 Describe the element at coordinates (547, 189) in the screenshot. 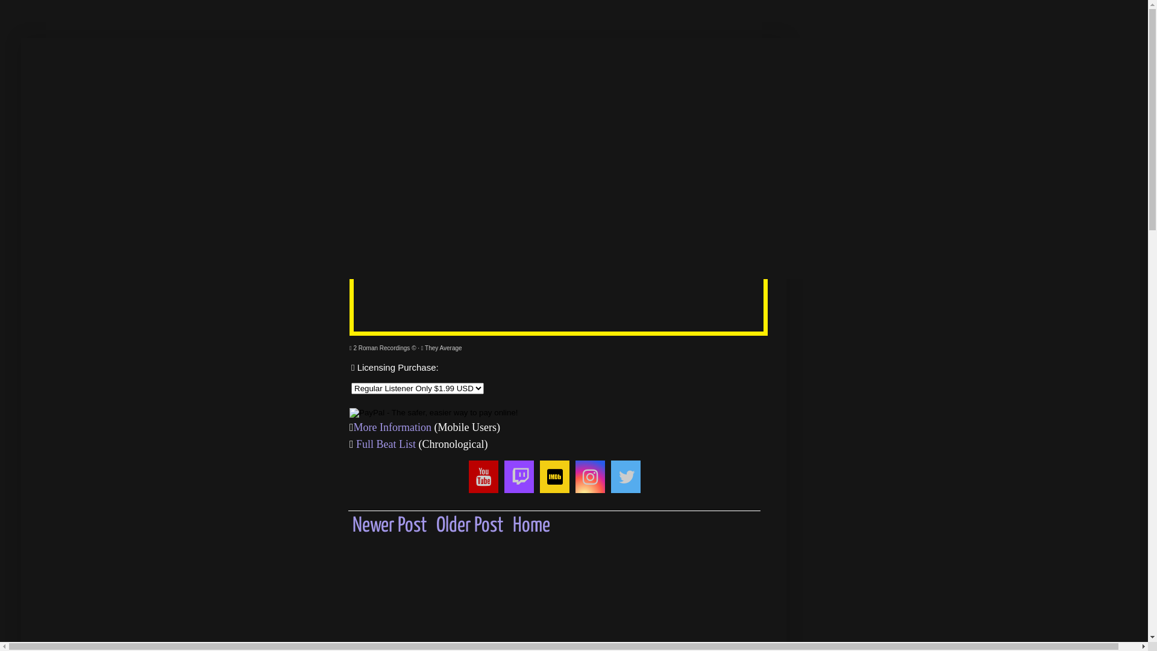

I see `Terms & Conditions` at that location.